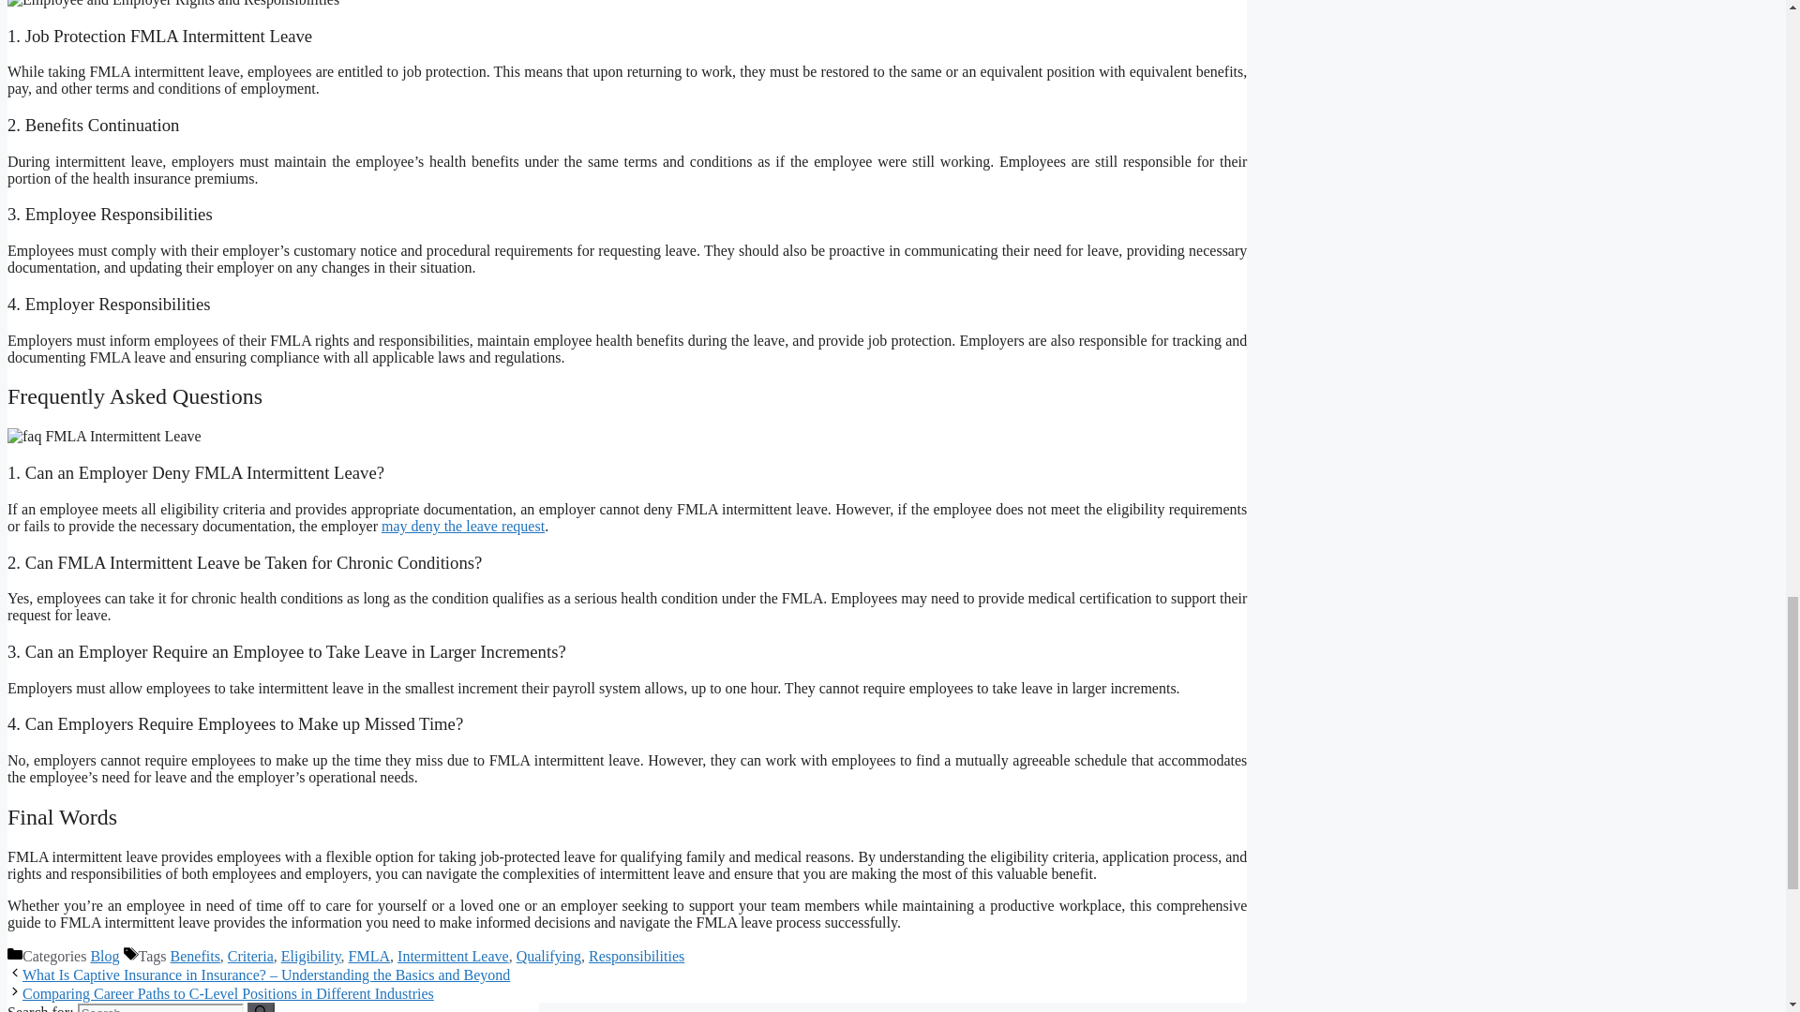 This screenshot has height=1012, width=1800. I want to click on Intermittent Leave, so click(454, 956).